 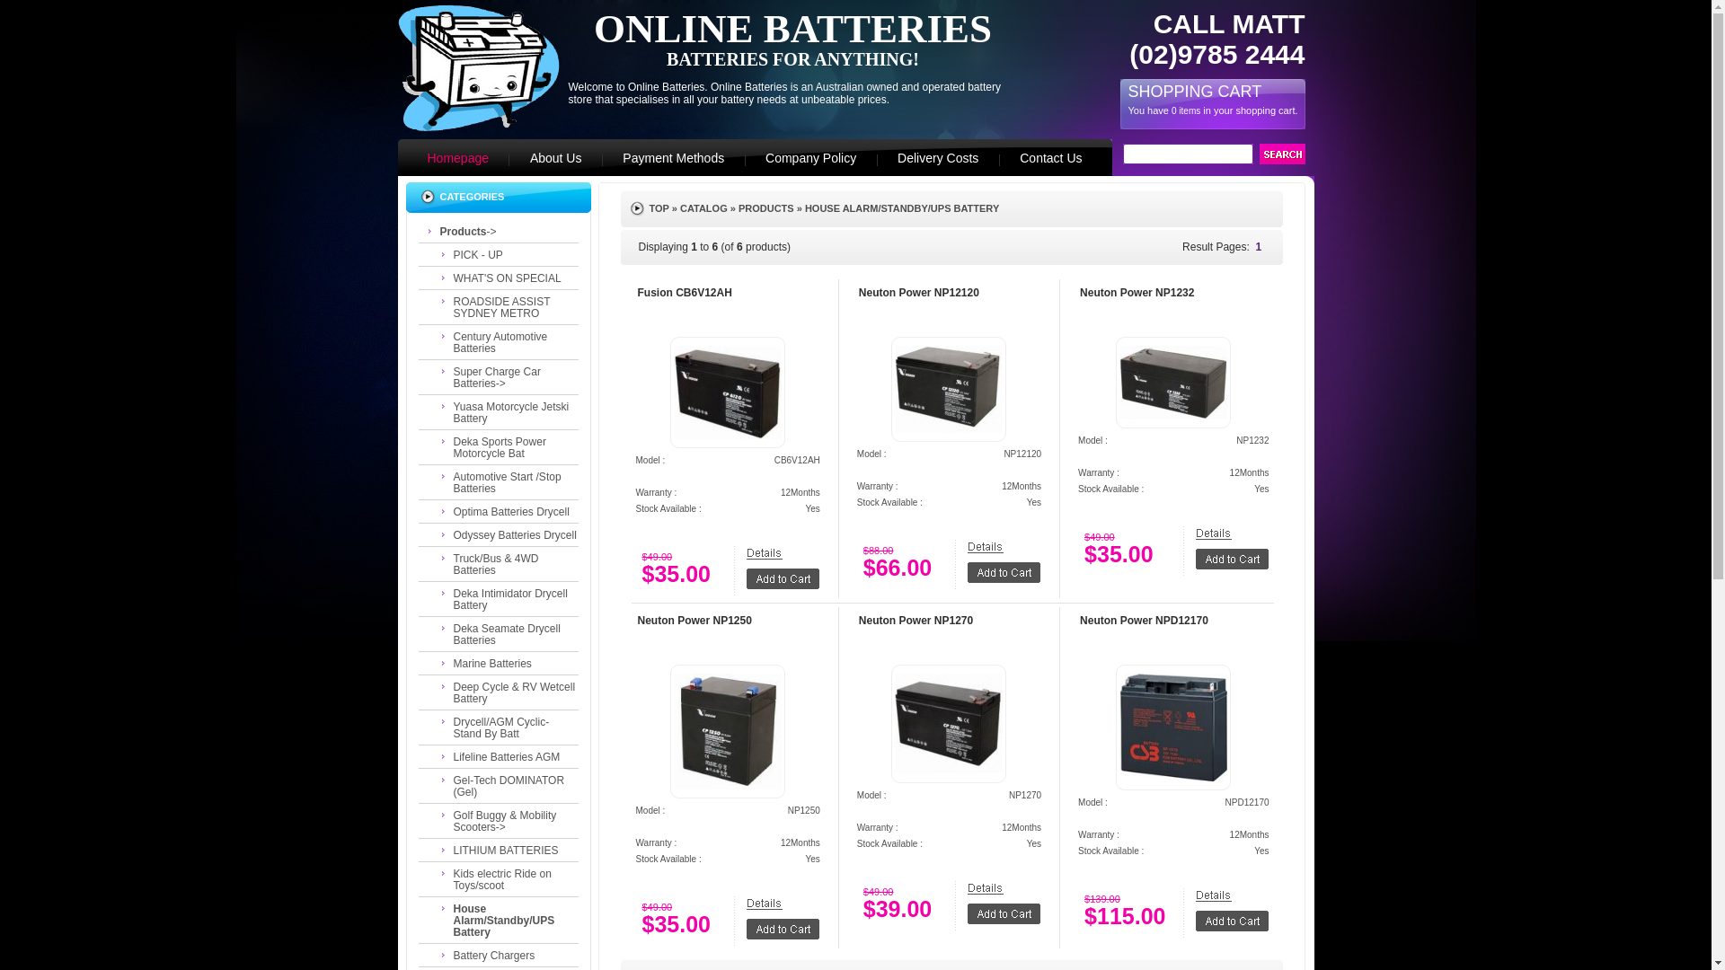 I want to click on Super Charge Car Batteries->, so click(x=505, y=377).